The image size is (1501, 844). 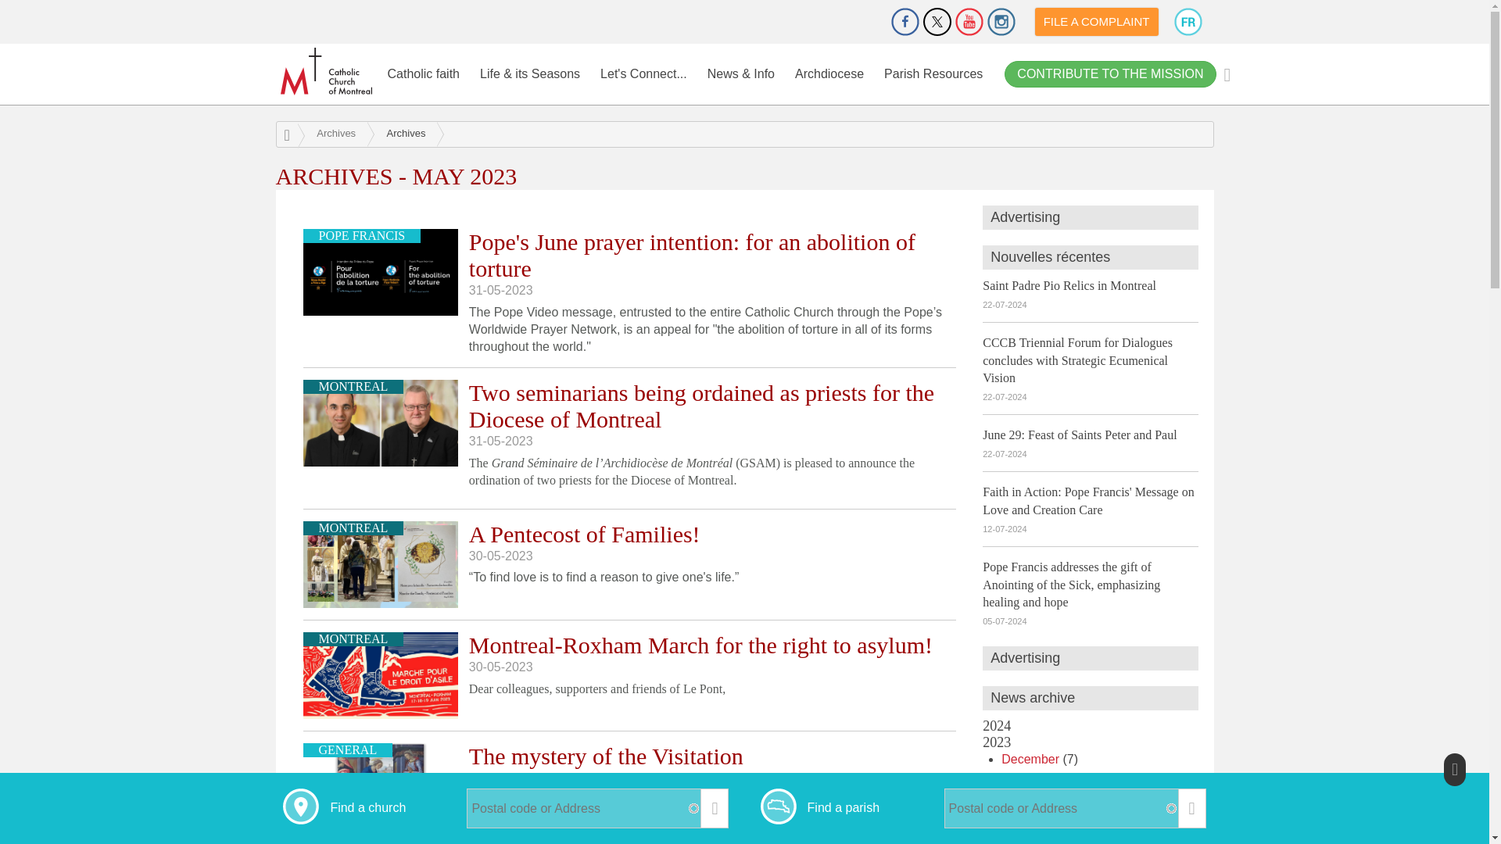 What do you see at coordinates (1097, 22) in the screenshot?
I see `File a complaint` at bounding box center [1097, 22].